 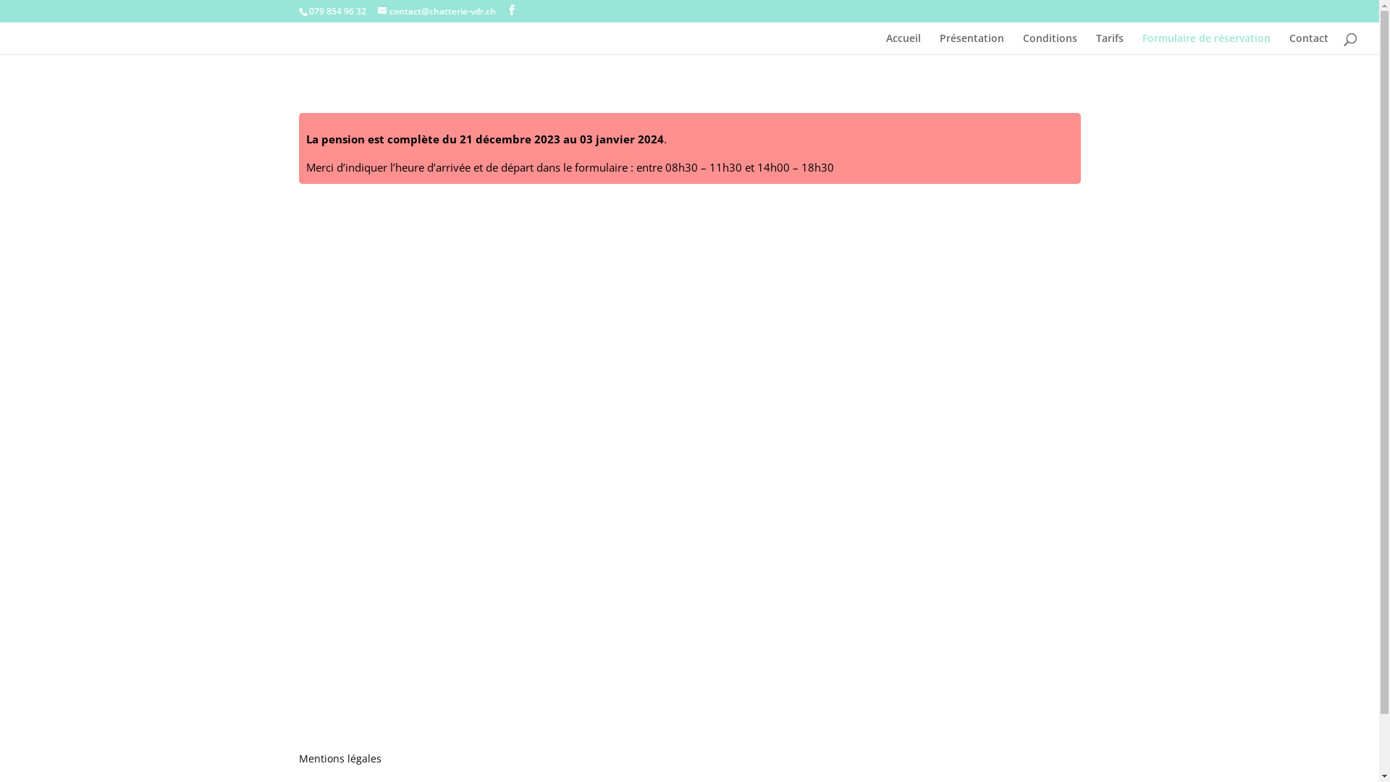 What do you see at coordinates (903, 43) in the screenshot?
I see `Accueil` at bounding box center [903, 43].